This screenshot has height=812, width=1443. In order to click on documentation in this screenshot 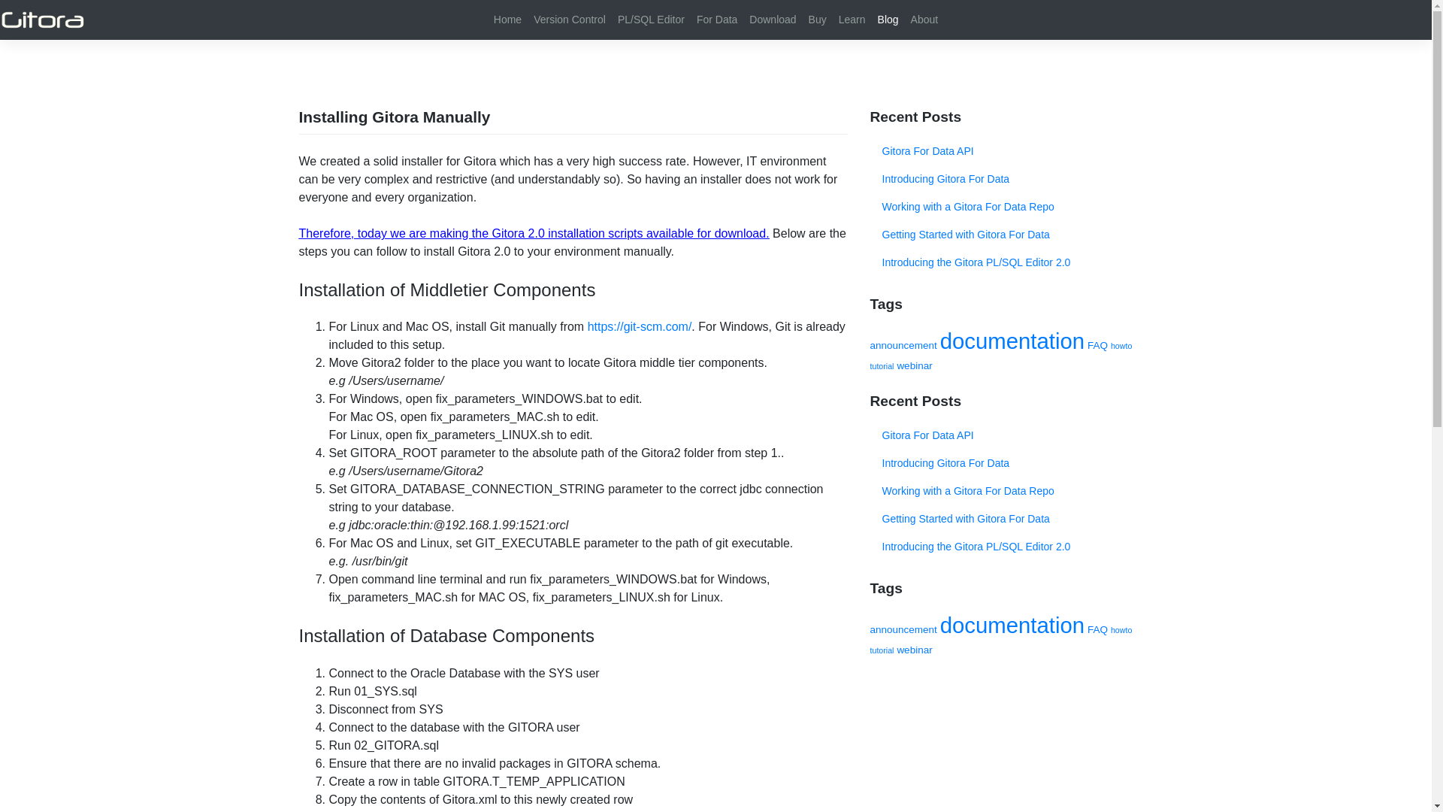, I will do `click(1012, 341)`.